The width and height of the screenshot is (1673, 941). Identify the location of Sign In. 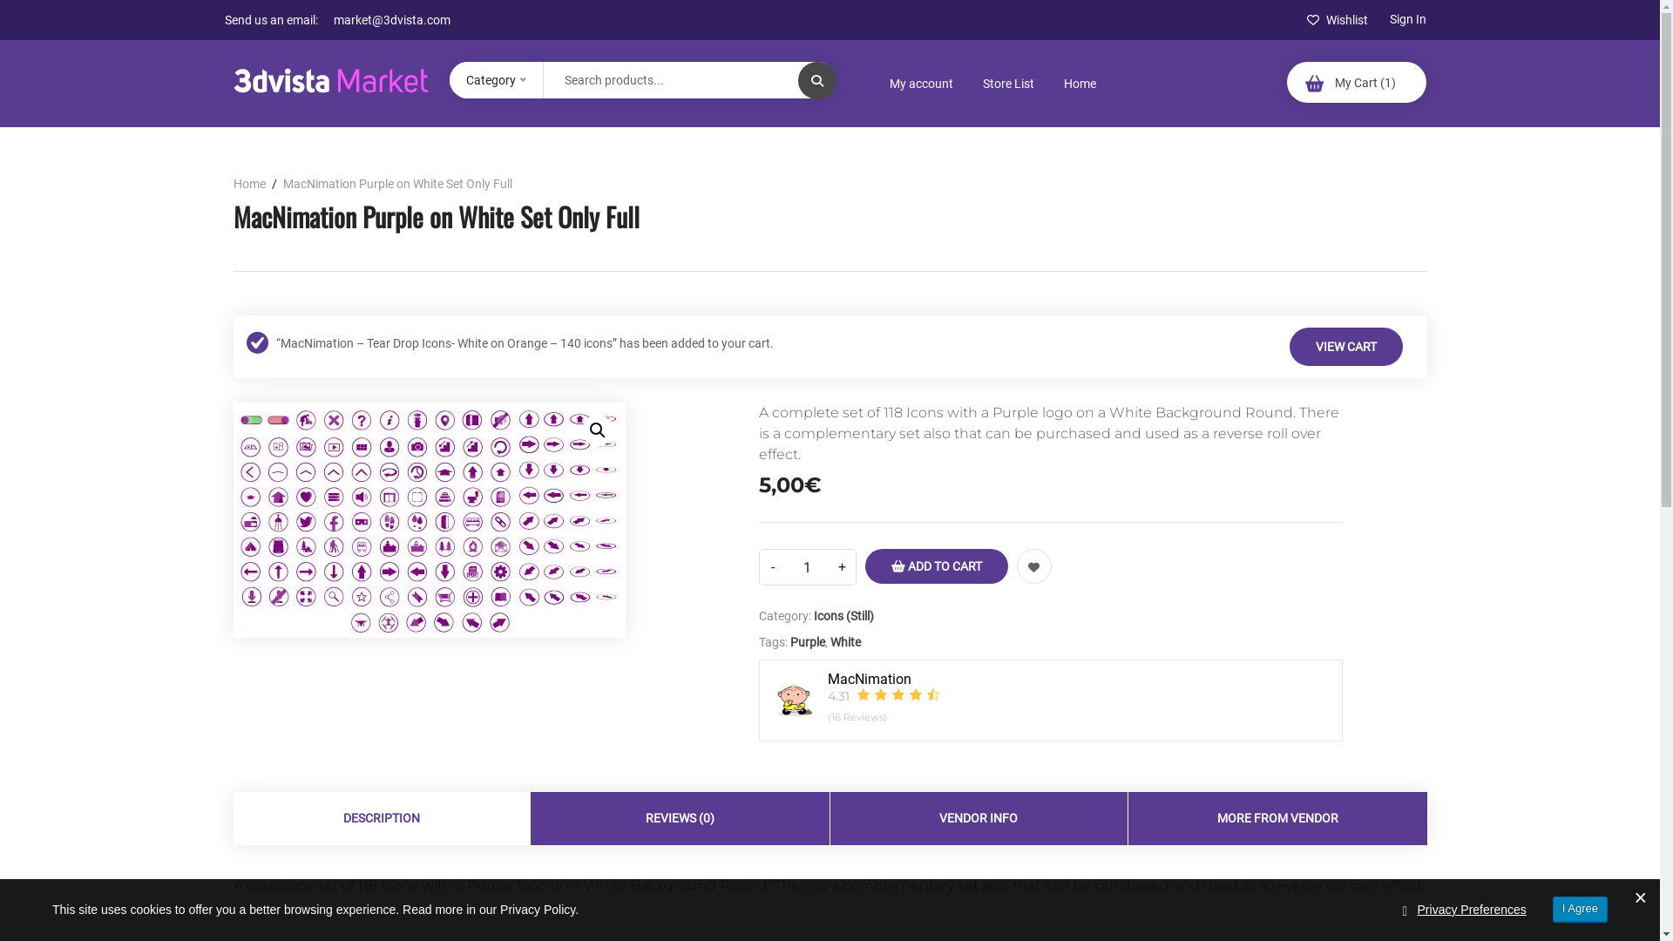
(1408, 19).